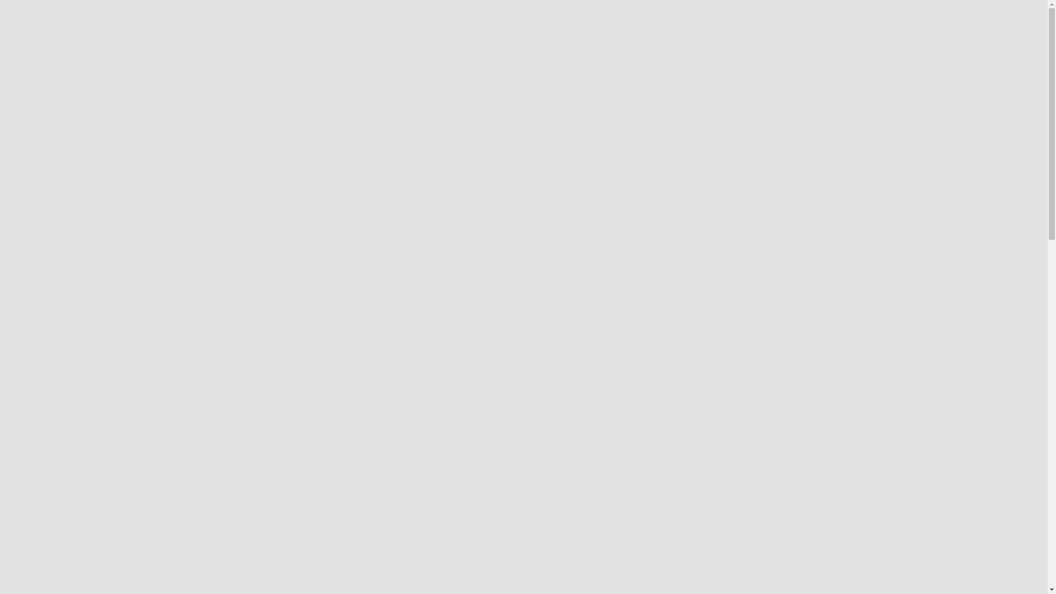 This screenshot has width=1056, height=594. What do you see at coordinates (751, 36) in the screenshot?
I see `9371 6088` at bounding box center [751, 36].